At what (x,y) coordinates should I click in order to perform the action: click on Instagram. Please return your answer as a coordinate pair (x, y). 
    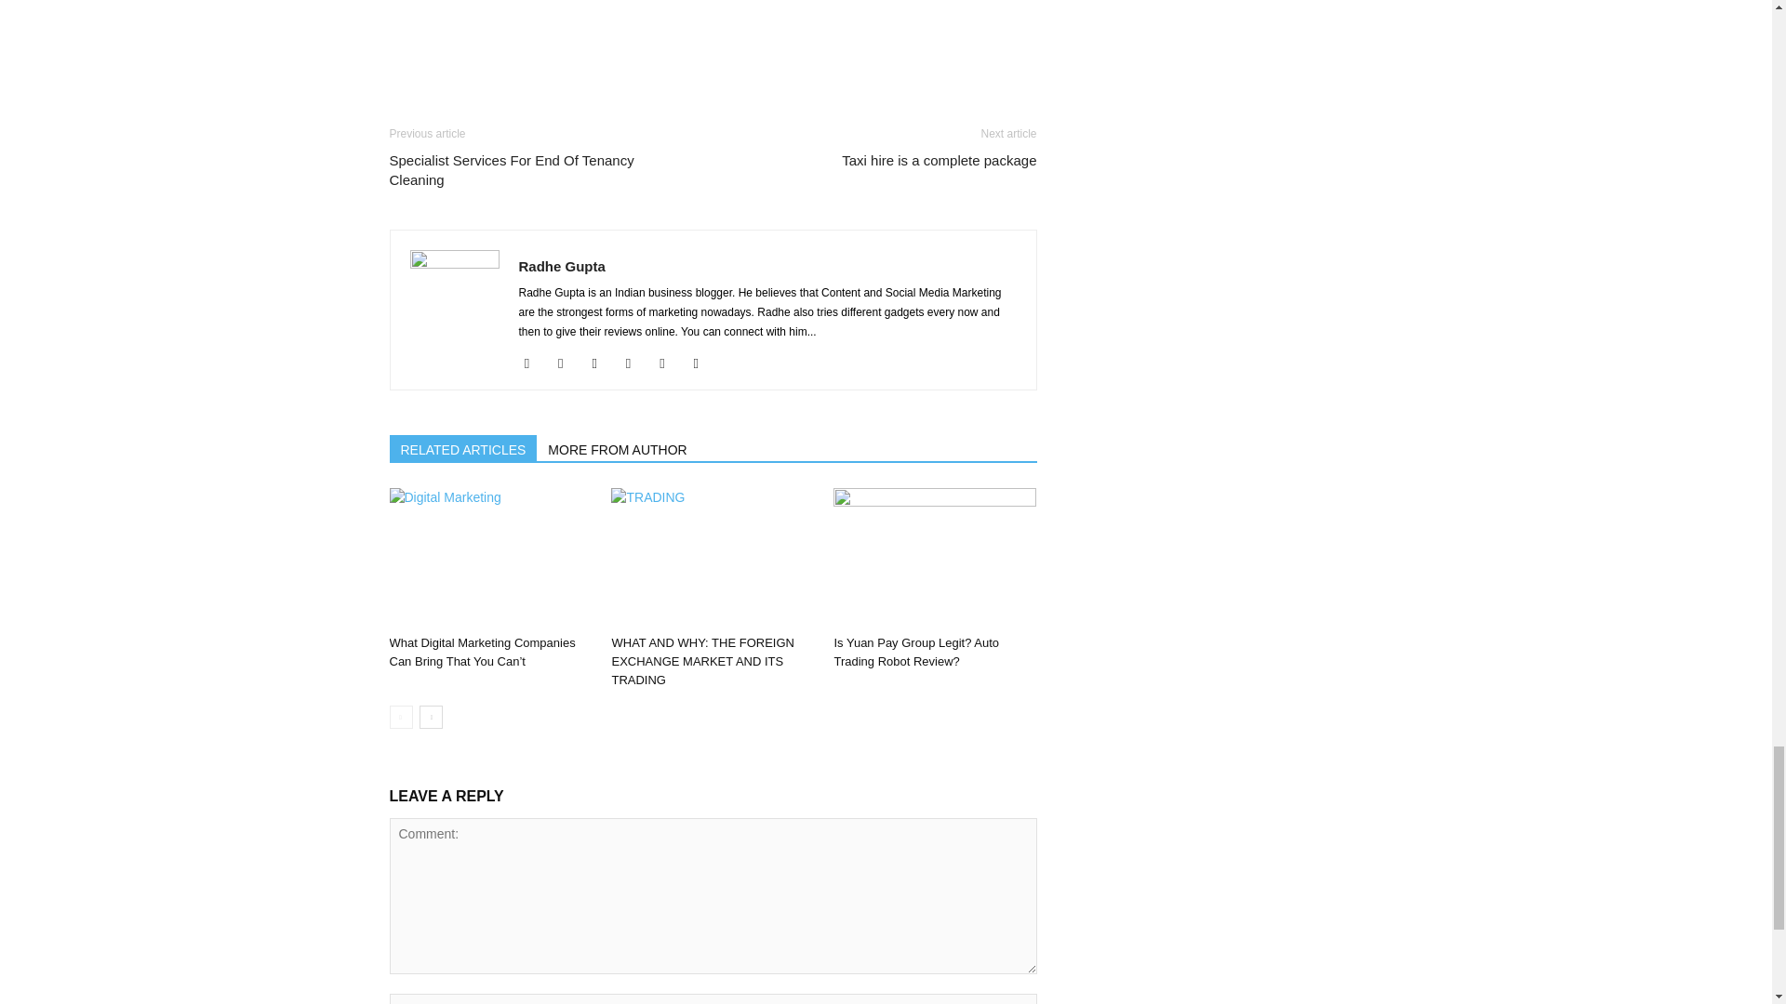
    Looking at the image, I should click on (567, 363).